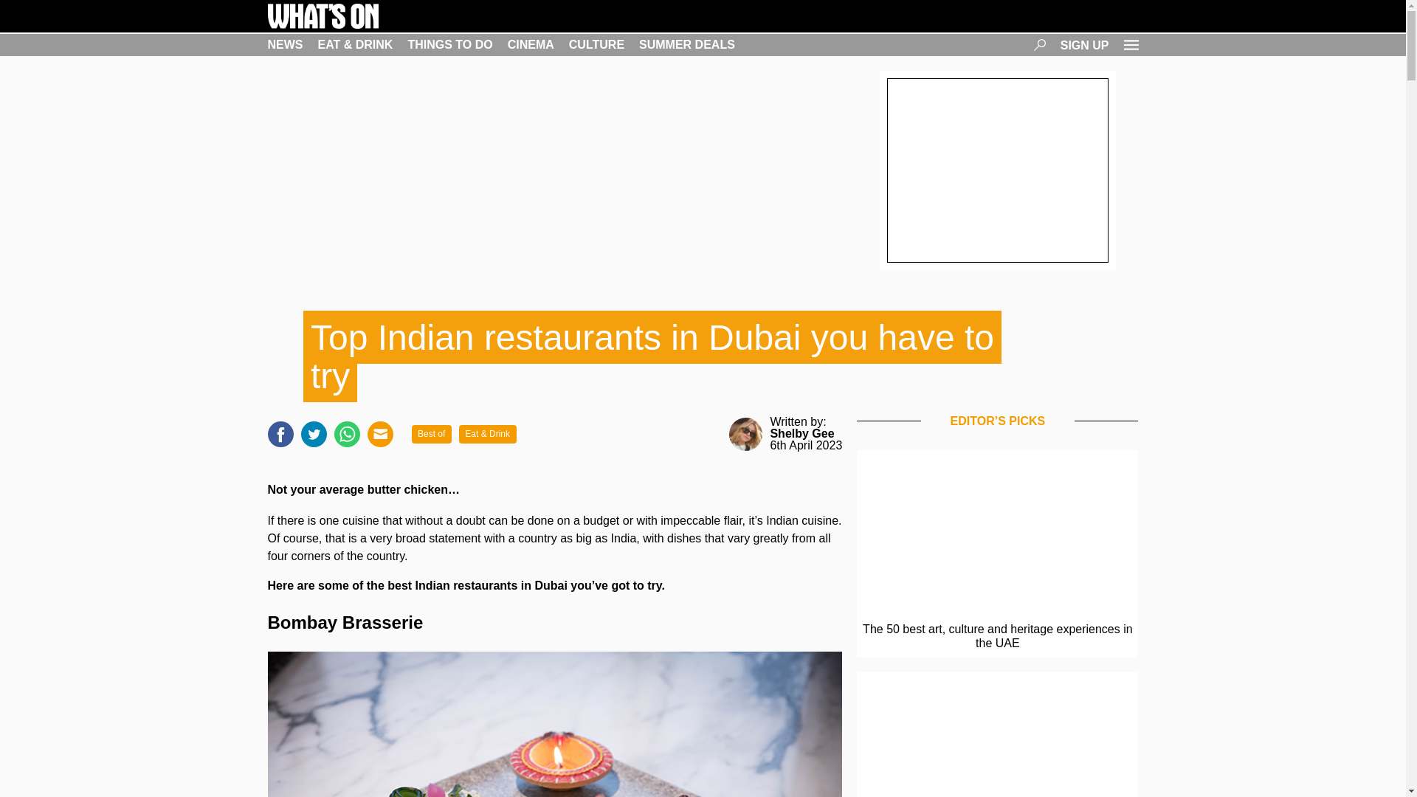 The image size is (1417, 797). What do you see at coordinates (530, 44) in the screenshot?
I see `CINEMA` at bounding box center [530, 44].